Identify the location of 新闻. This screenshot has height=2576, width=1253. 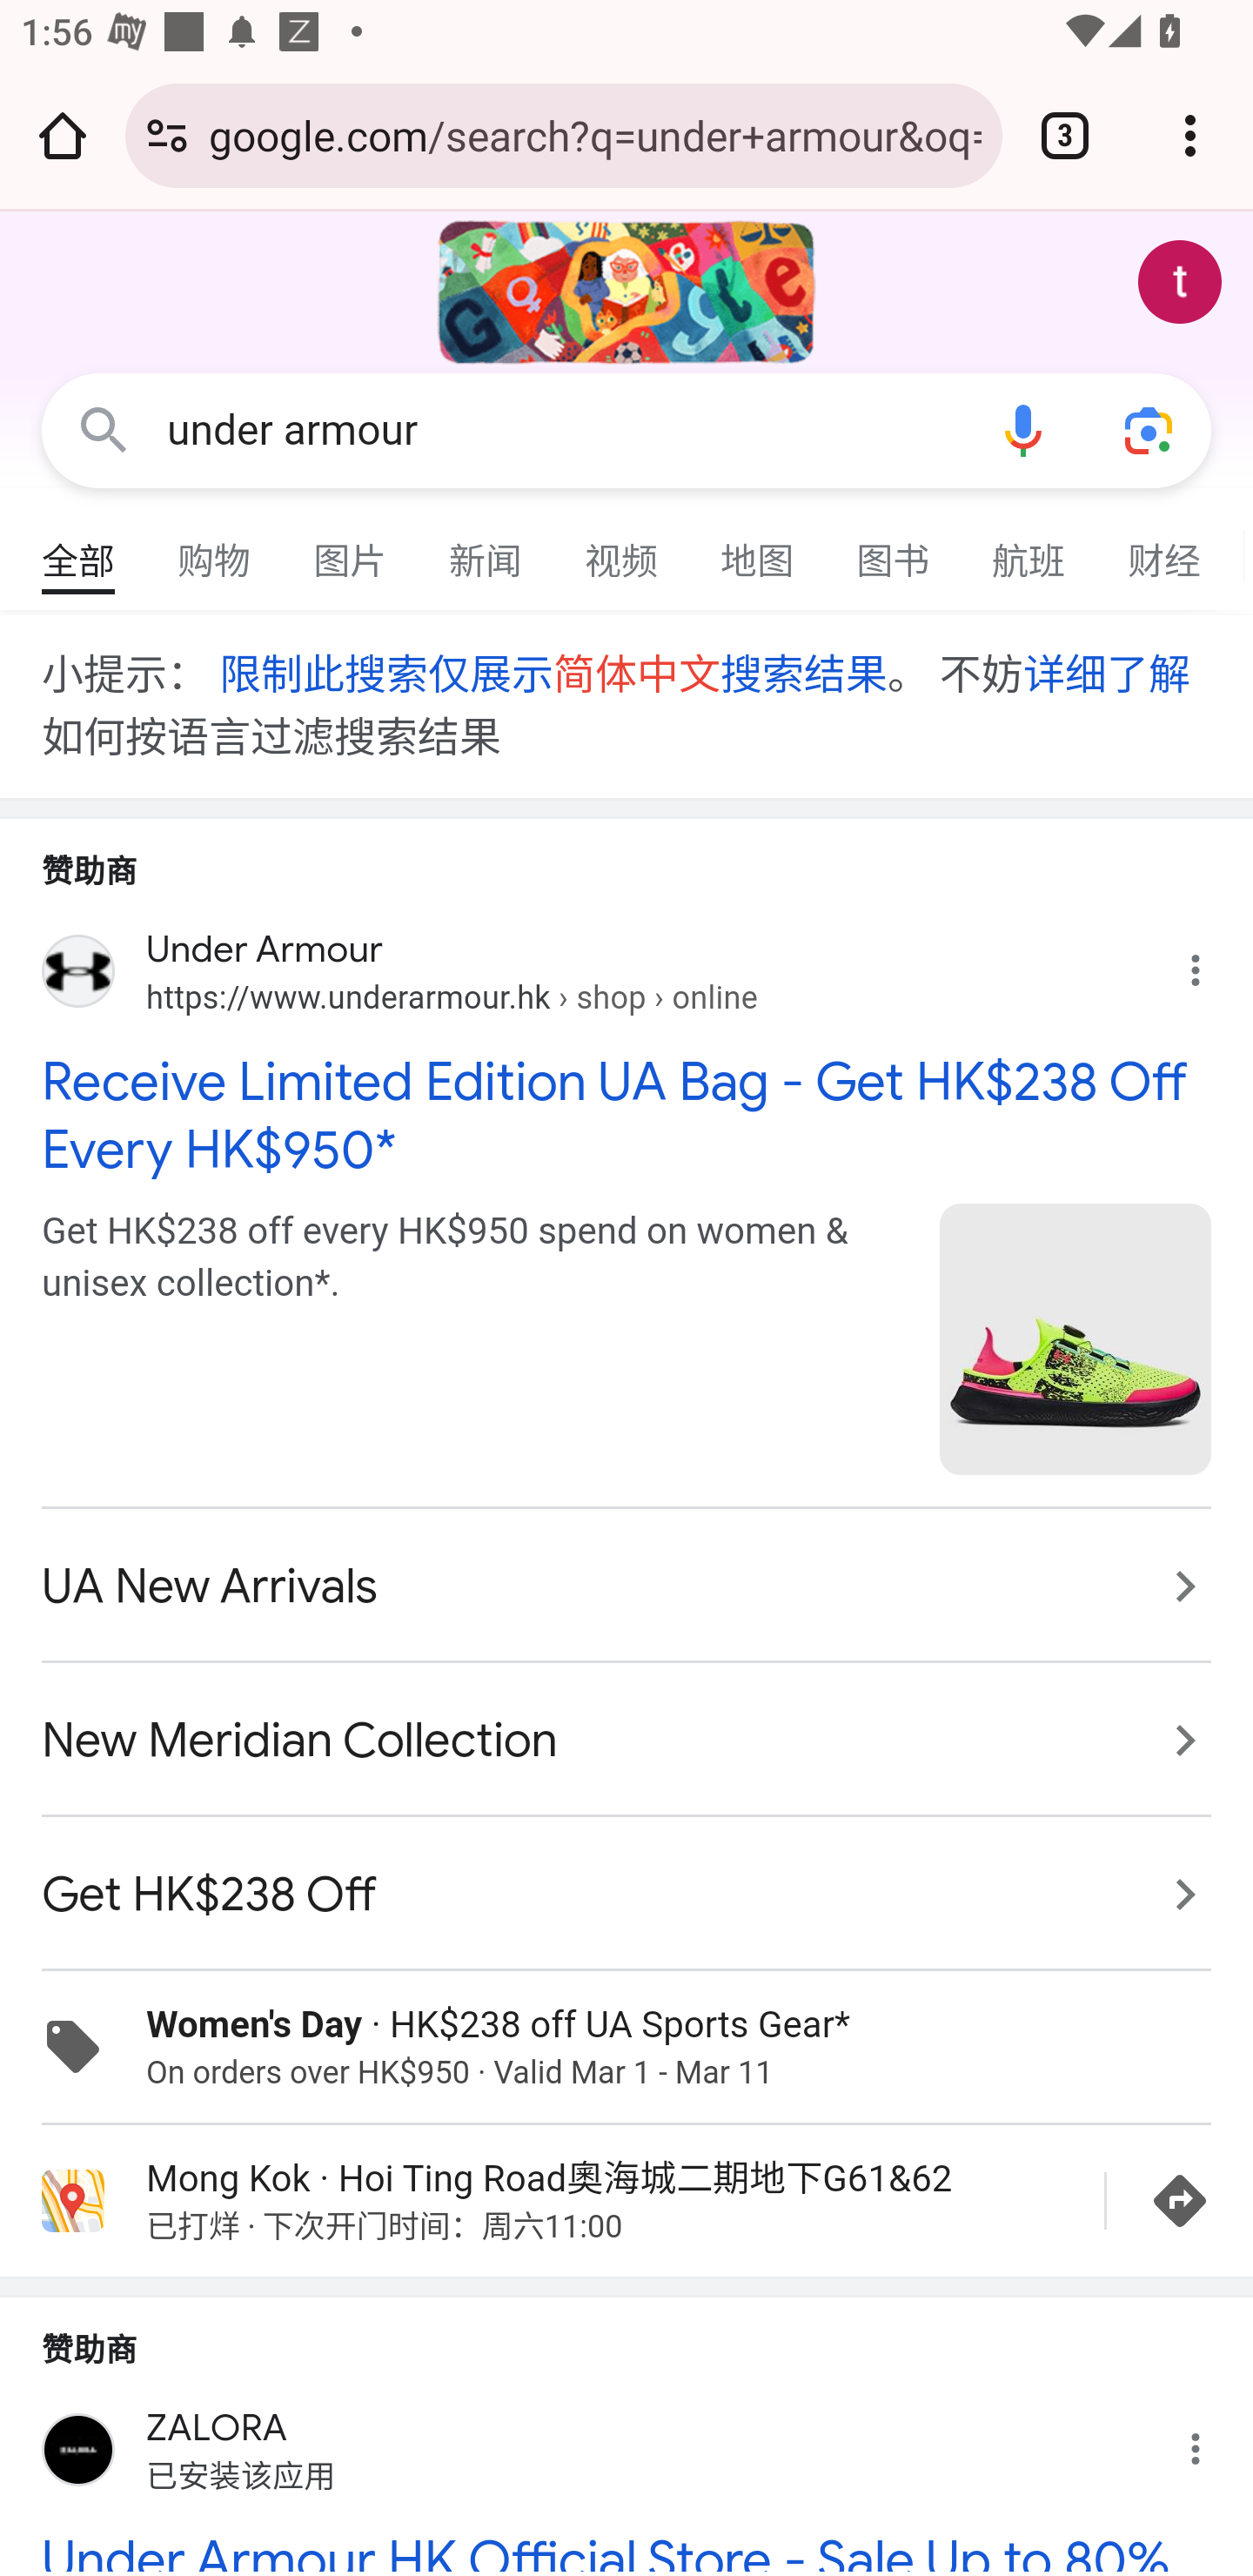
(486, 548).